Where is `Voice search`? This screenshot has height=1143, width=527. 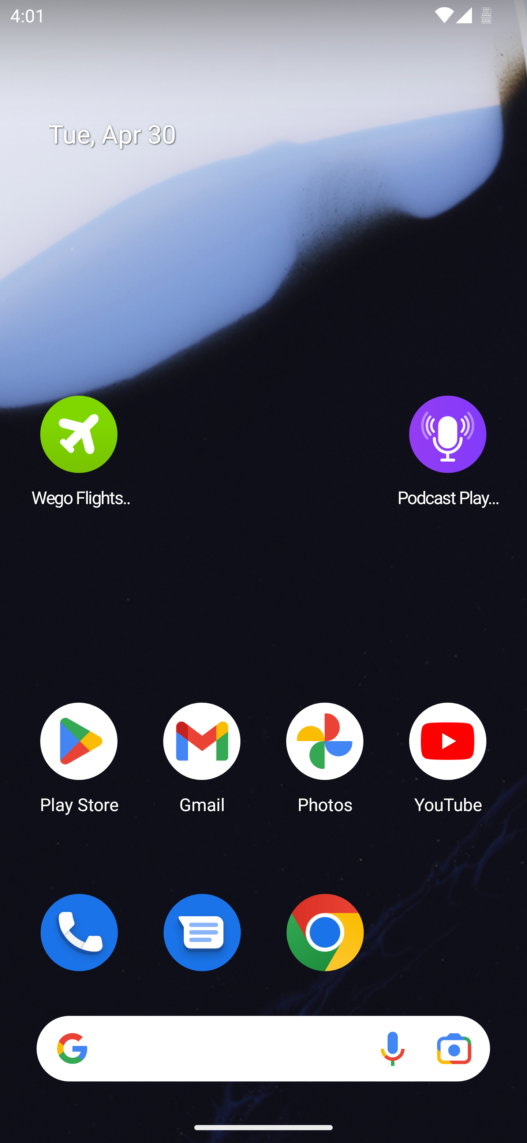
Voice search is located at coordinates (392, 1048).